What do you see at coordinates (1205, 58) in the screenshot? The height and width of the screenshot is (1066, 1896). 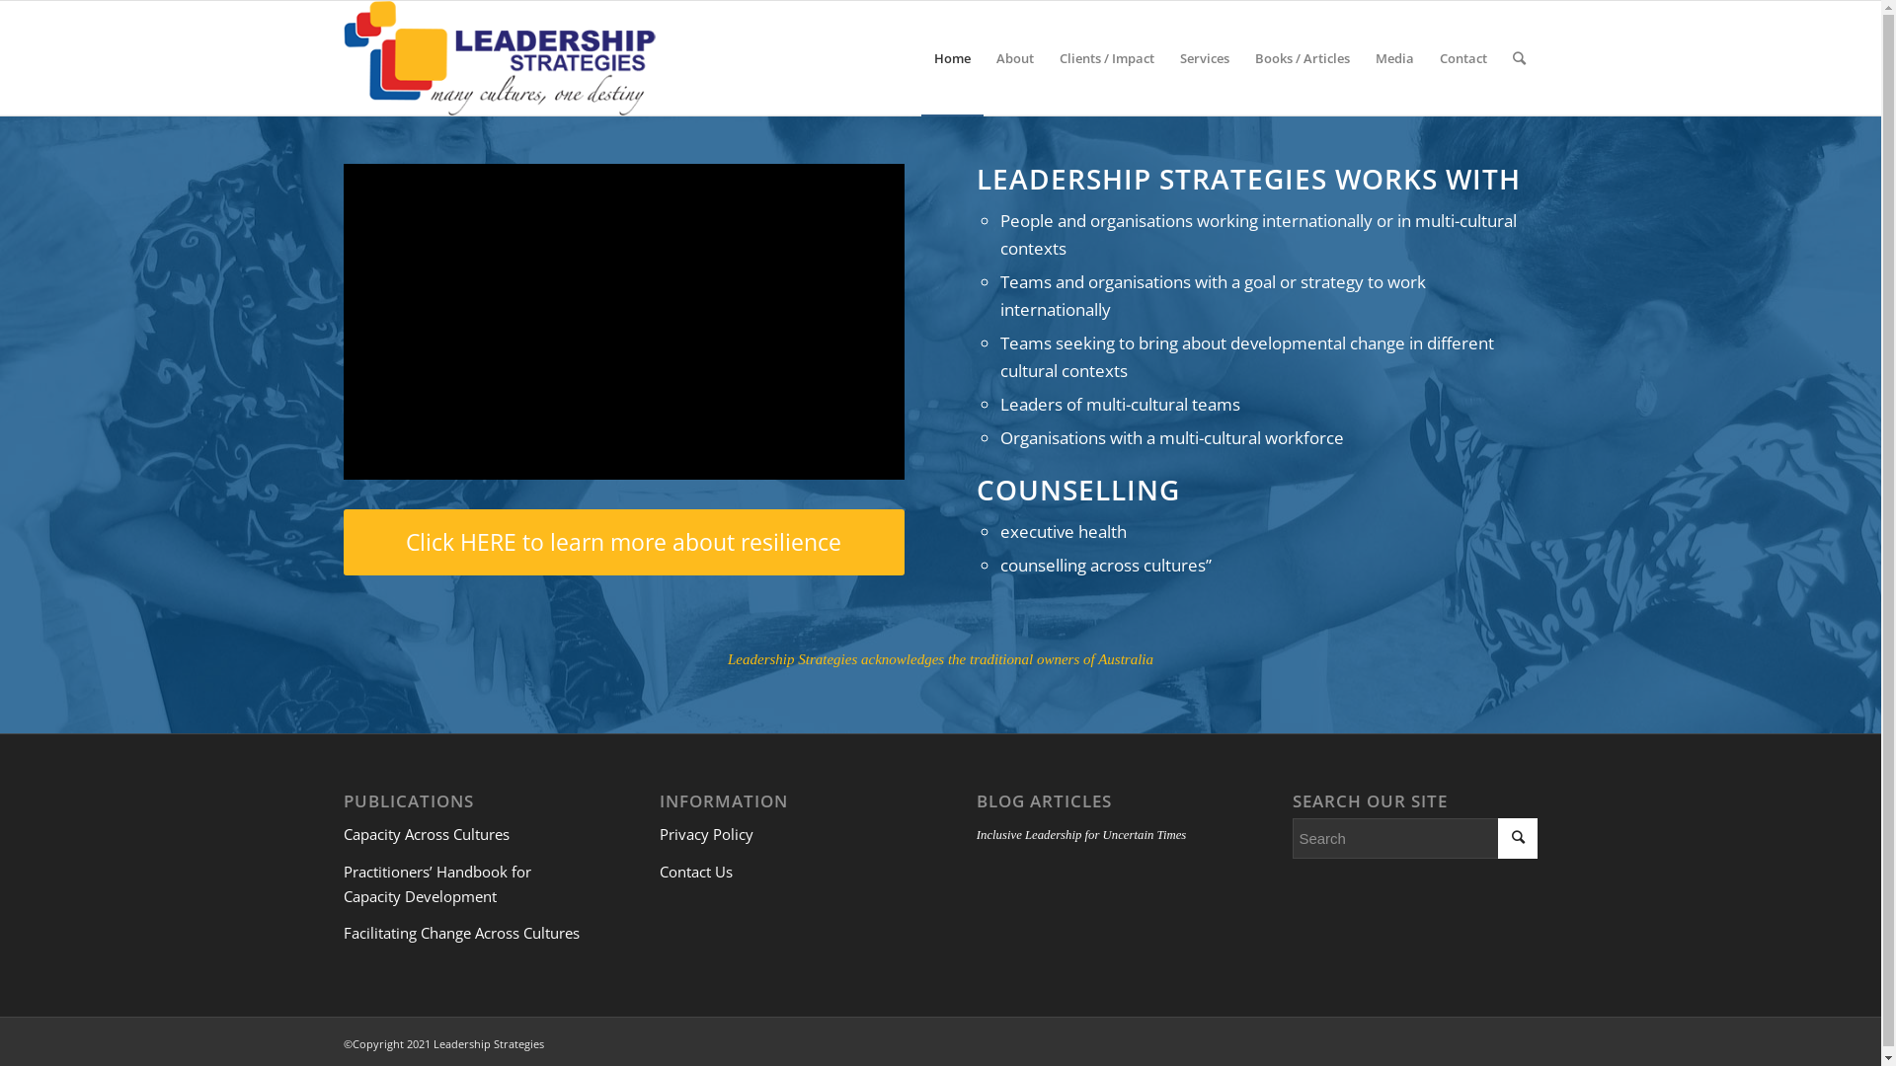 I see `Services` at bounding box center [1205, 58].